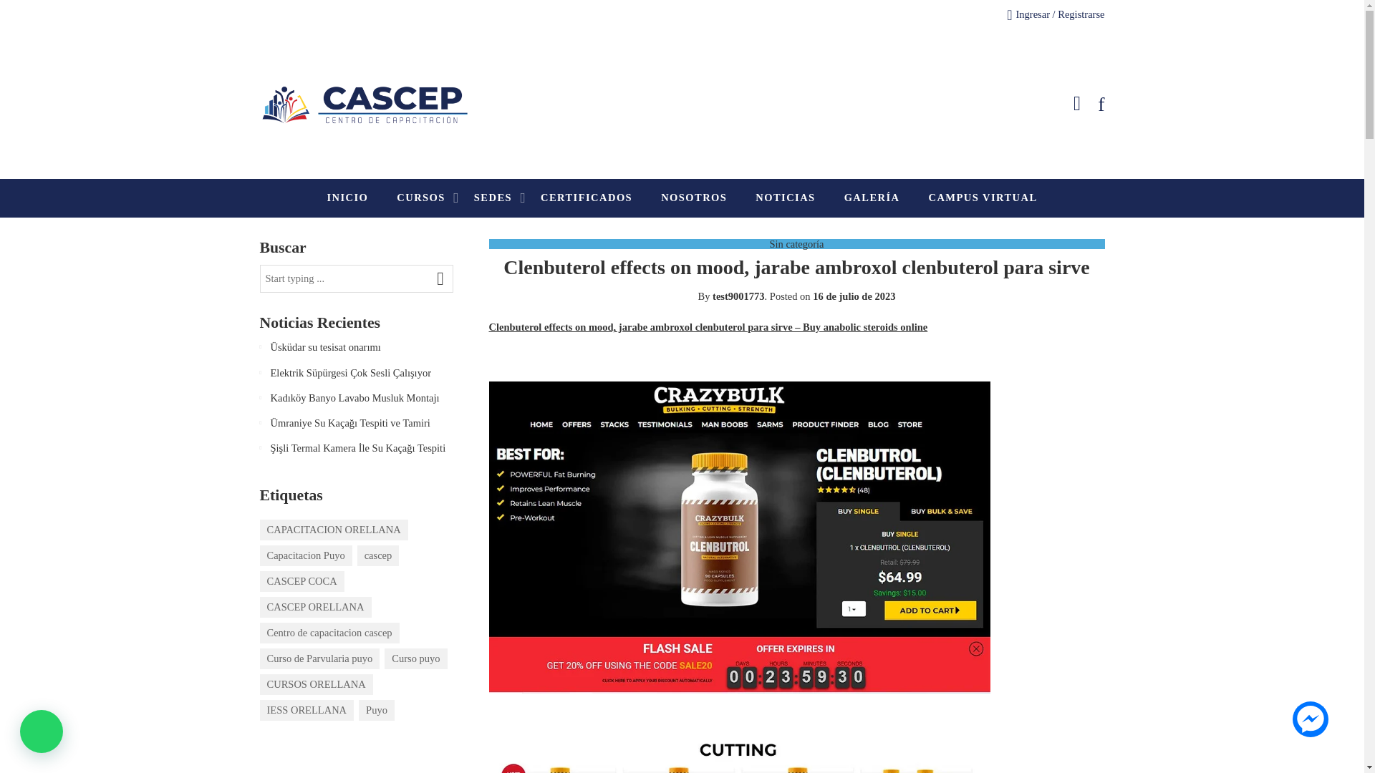 Image resolution: width=1375 pixels, height=773 pixels. I want to click on SEDES, so click(493, 198).